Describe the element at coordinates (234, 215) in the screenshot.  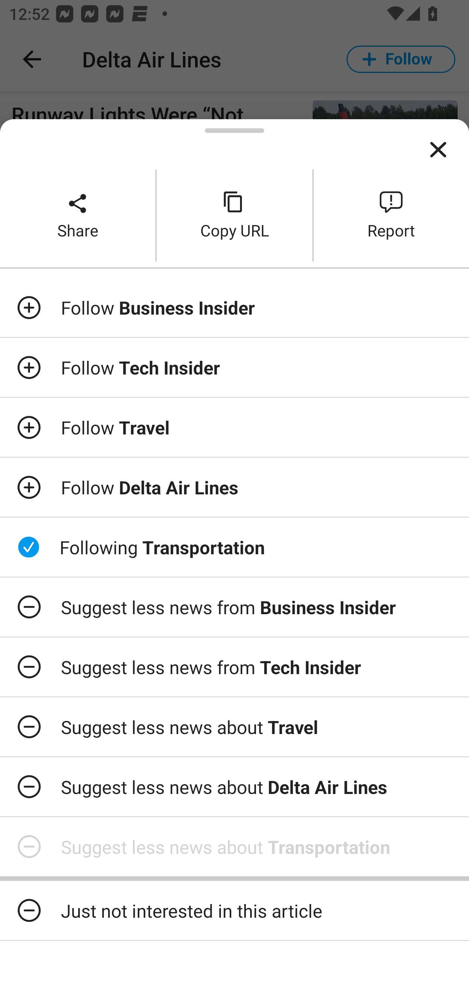
I see `Copy URL` at that location.